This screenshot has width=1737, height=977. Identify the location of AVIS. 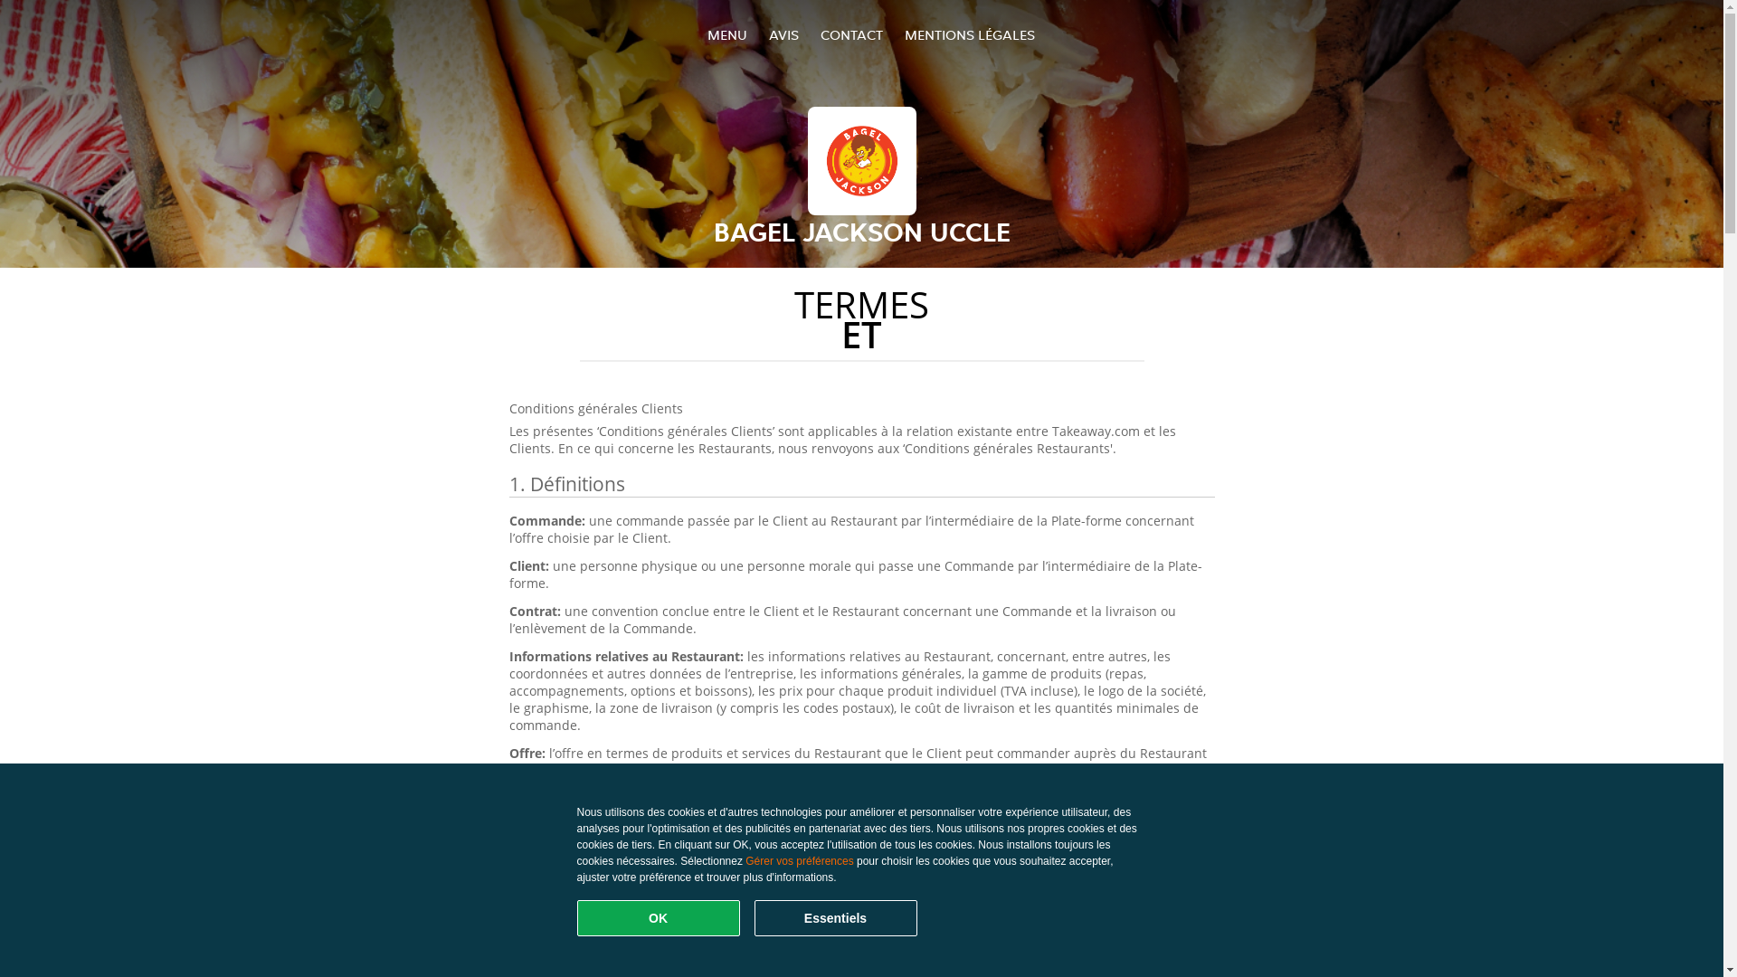
(783, 34).